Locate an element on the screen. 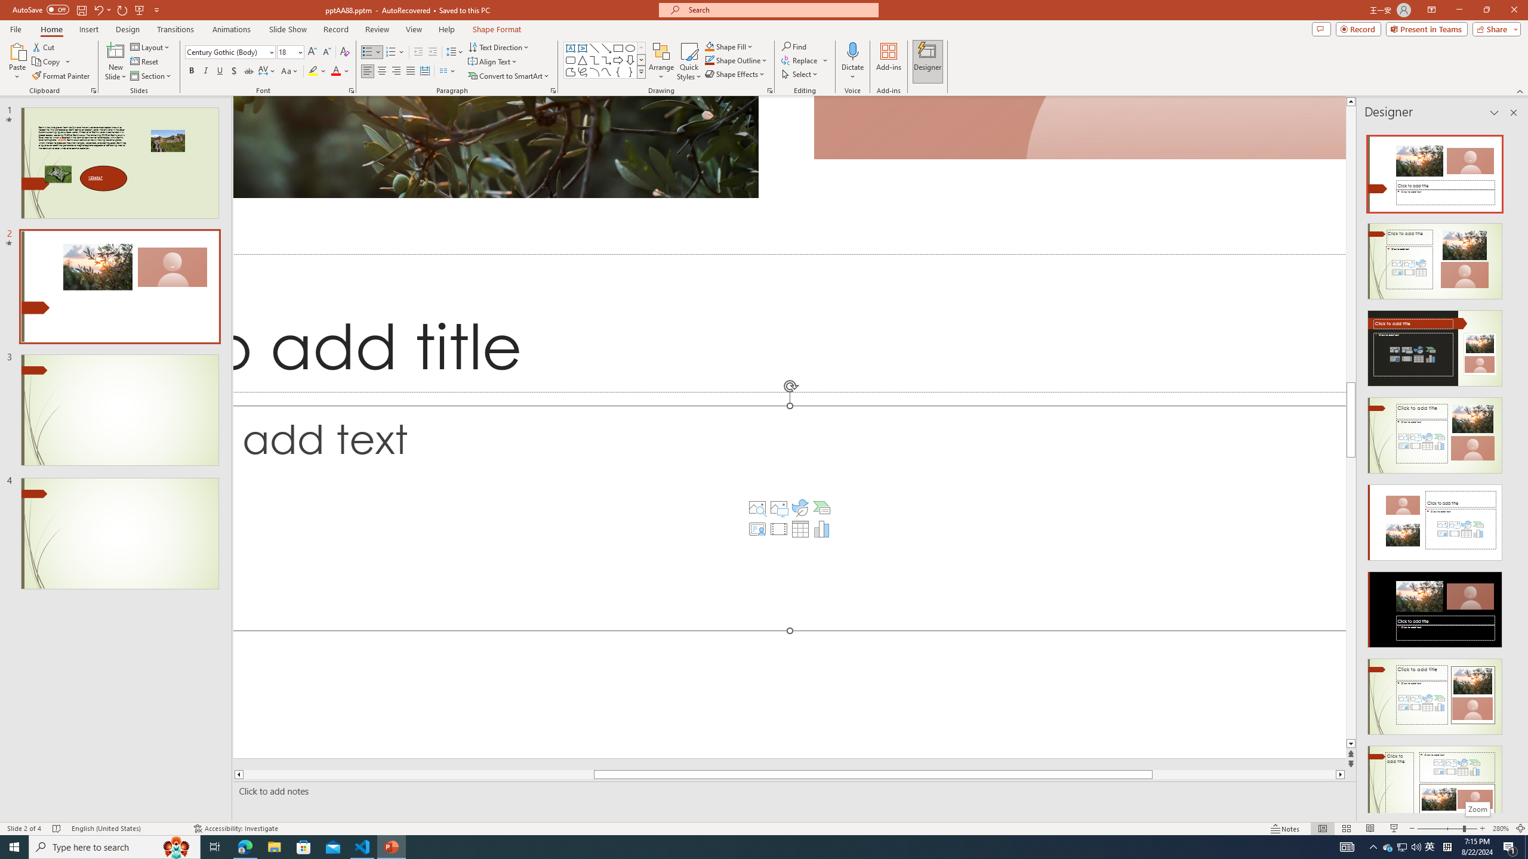 Image resolution: width=1528 pixels, height=859 pixels. Normal is located at coordinates (1322, 829).